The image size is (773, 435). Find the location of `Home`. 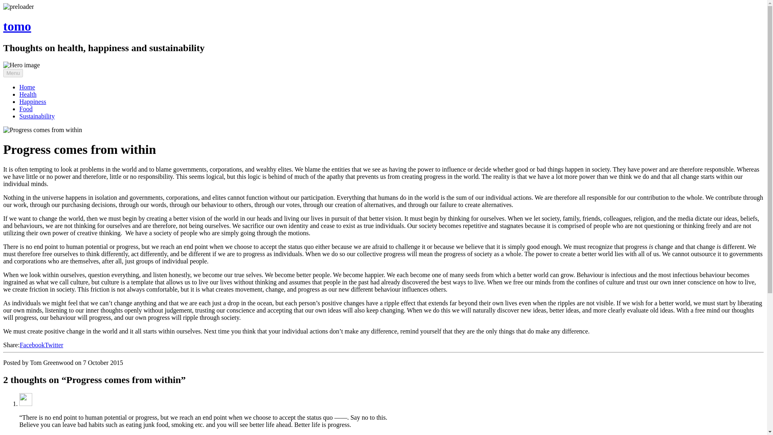

Home is located at coordinates (27, 87).